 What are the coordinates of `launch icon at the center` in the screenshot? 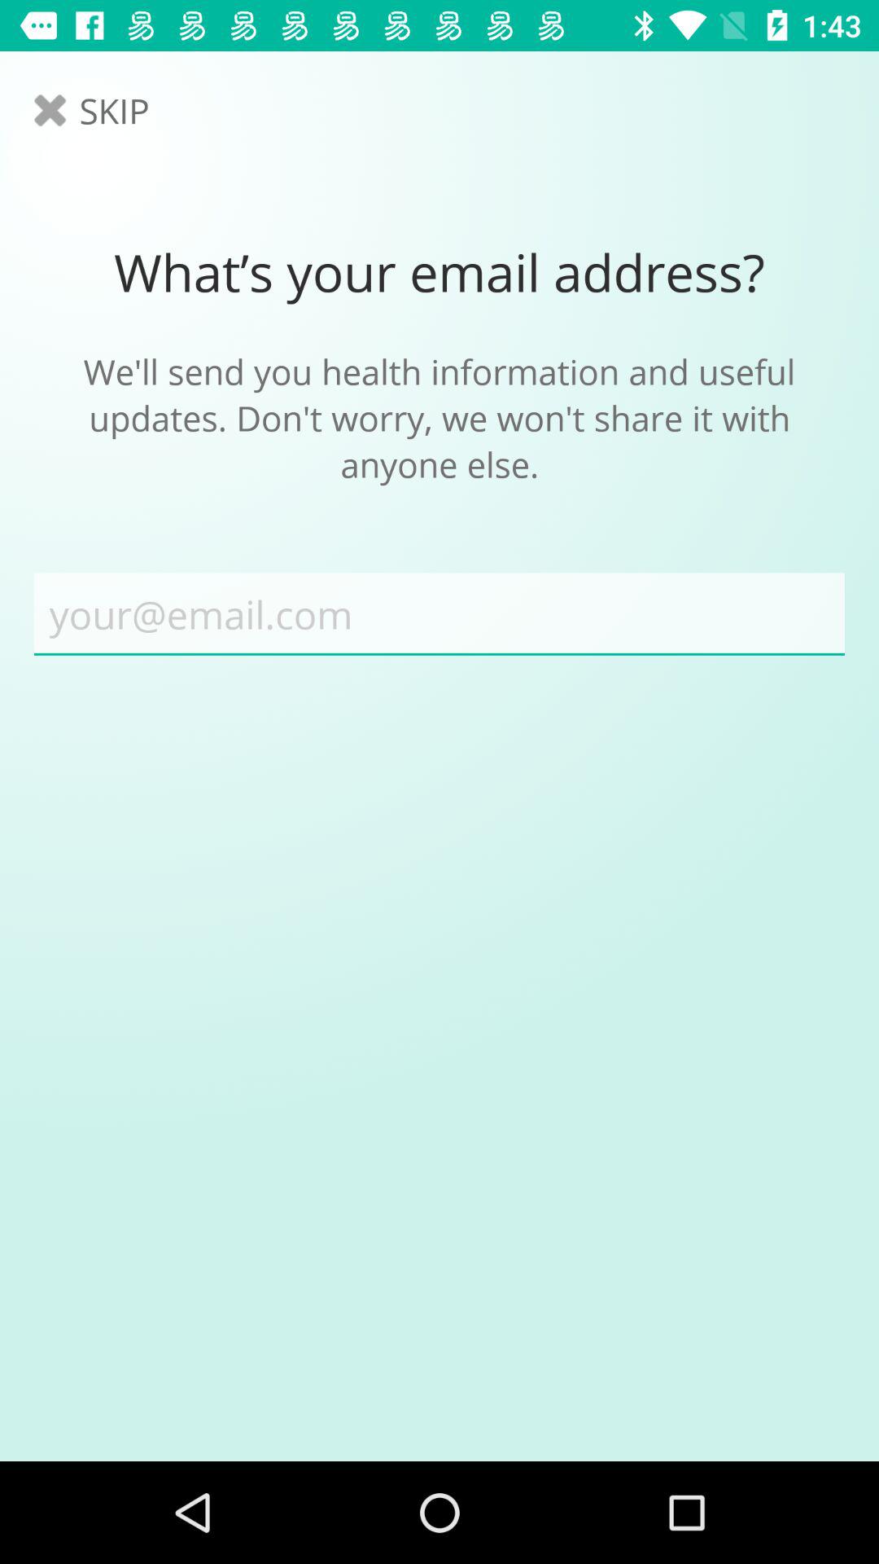 It's located at (439, 614).